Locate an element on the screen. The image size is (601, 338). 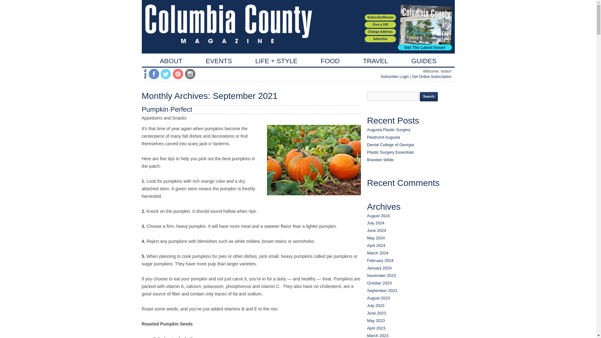
Change Address is located at coordinates (380, 32).